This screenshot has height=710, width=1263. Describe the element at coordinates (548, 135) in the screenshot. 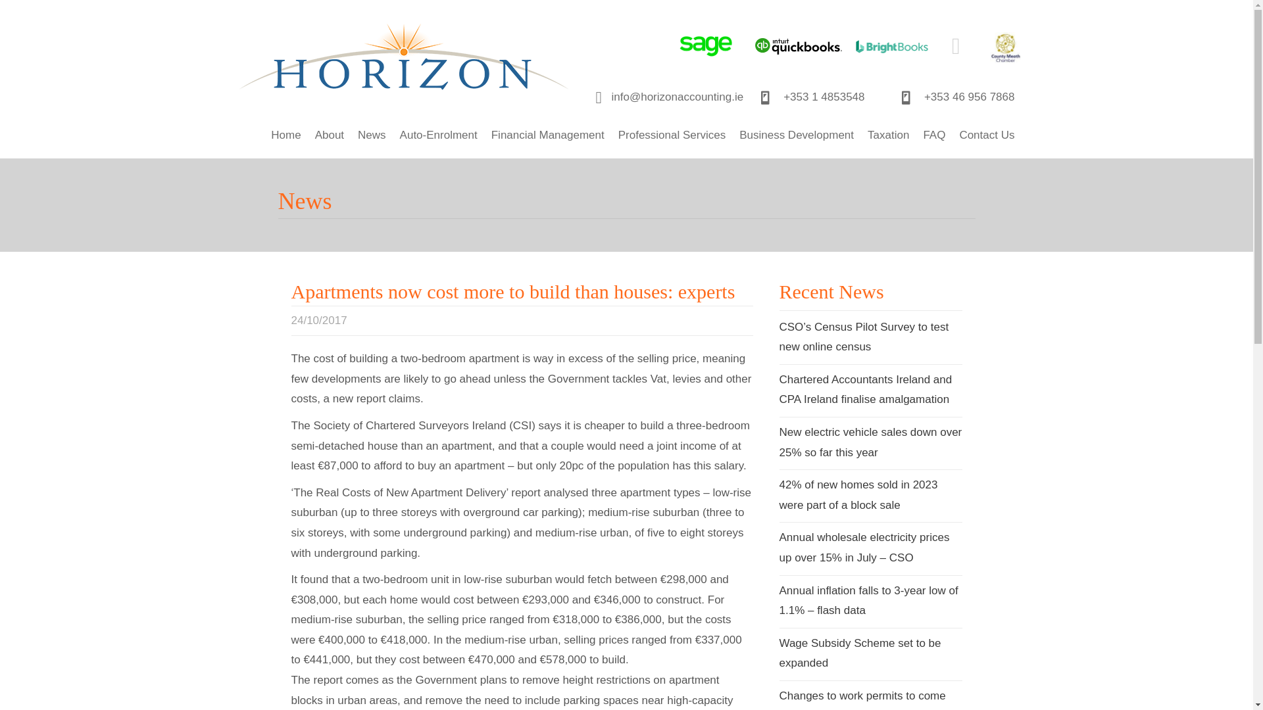

I see `Financial Management` at that location.